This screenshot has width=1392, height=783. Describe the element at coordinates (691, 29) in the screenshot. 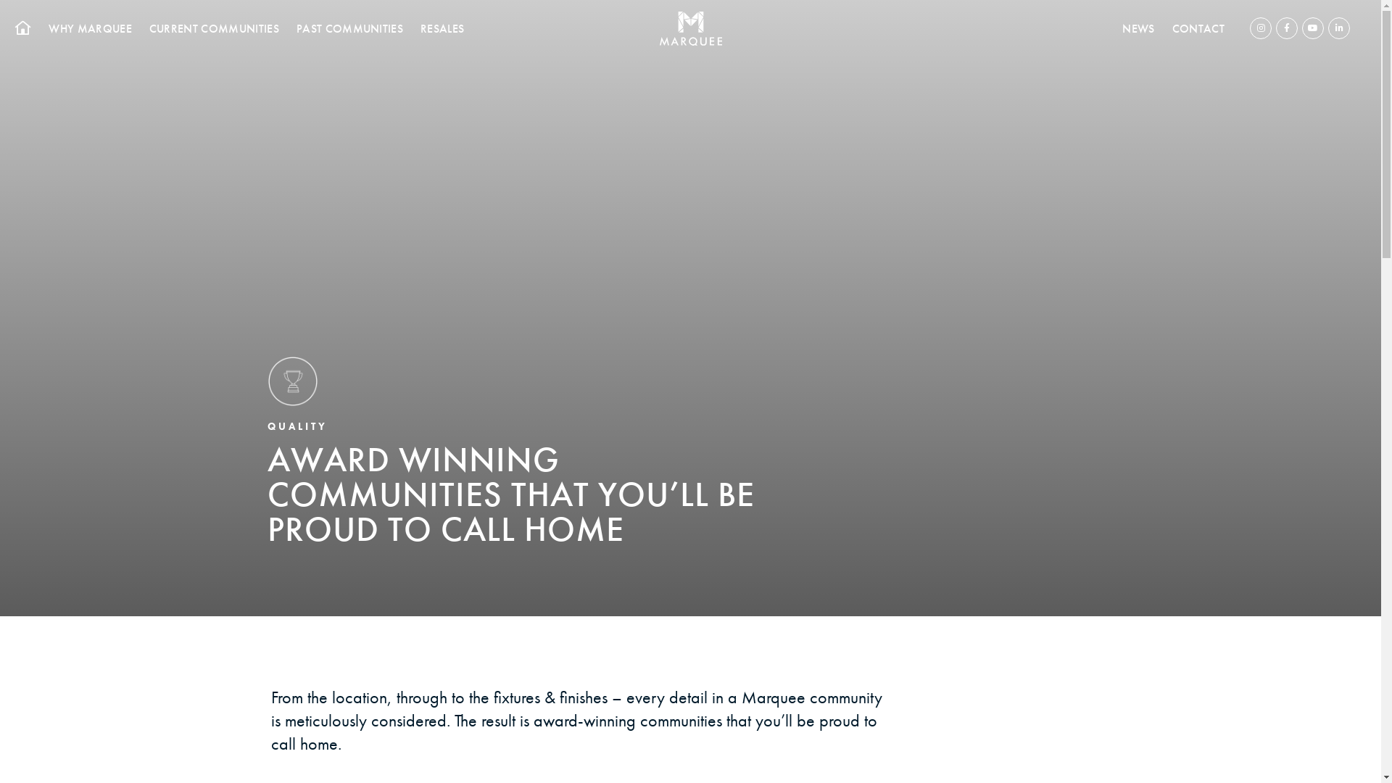

I see `Marquee Development Partners` at that location.